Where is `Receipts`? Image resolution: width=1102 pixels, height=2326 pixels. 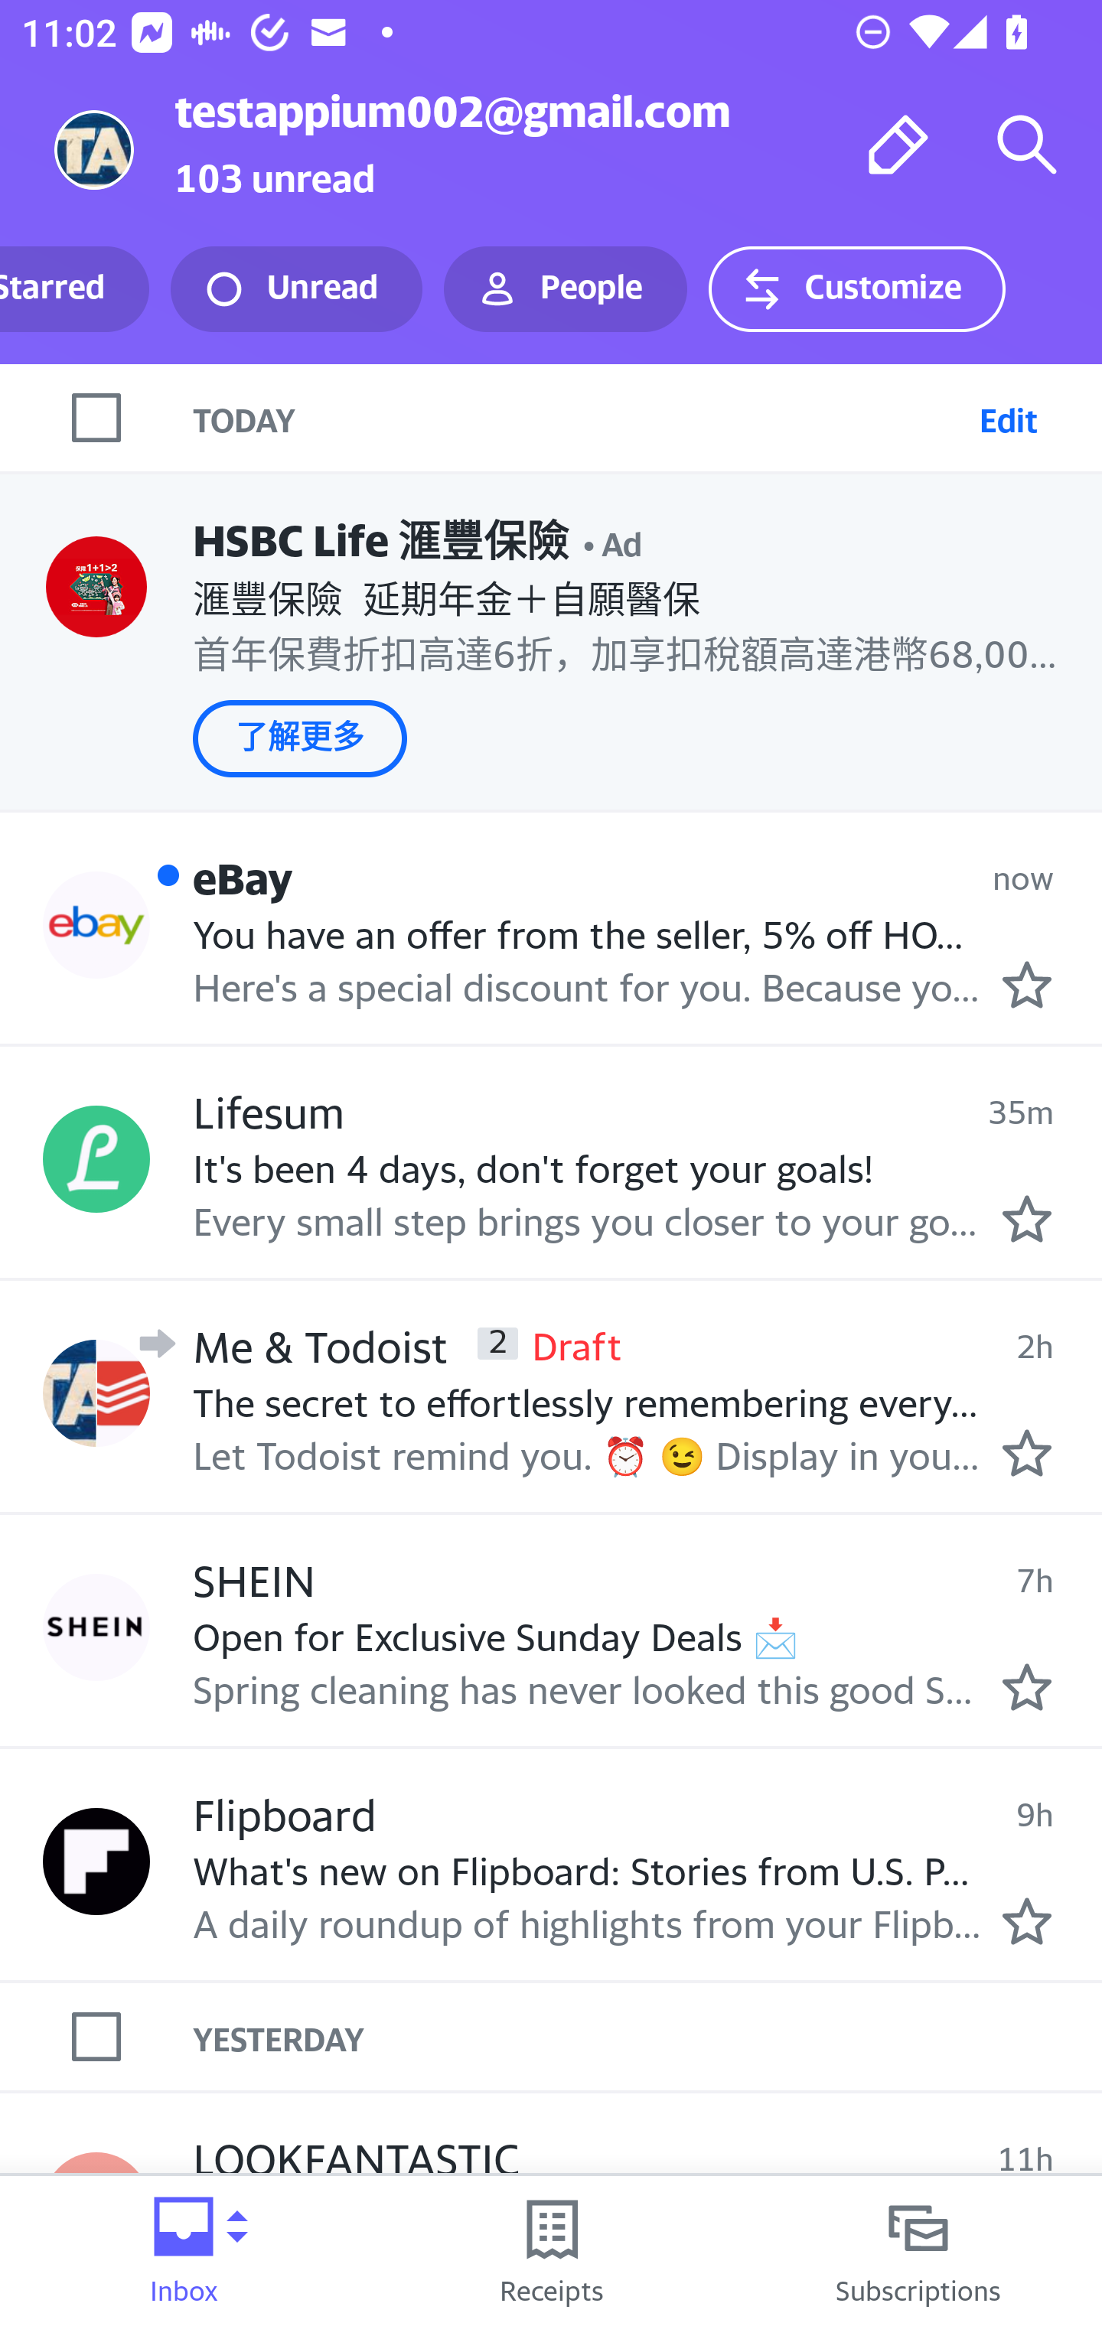
Receipts is located at coordinates (551, 2251).